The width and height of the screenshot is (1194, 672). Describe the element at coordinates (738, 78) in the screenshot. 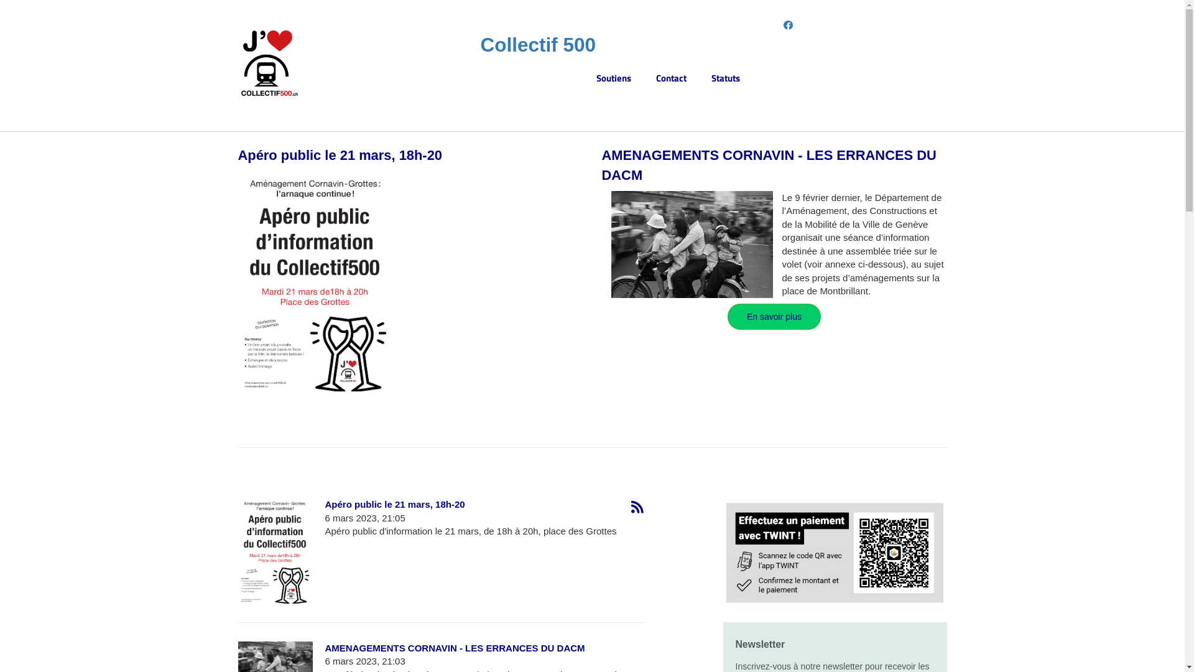

I see `Statuts` at that location.